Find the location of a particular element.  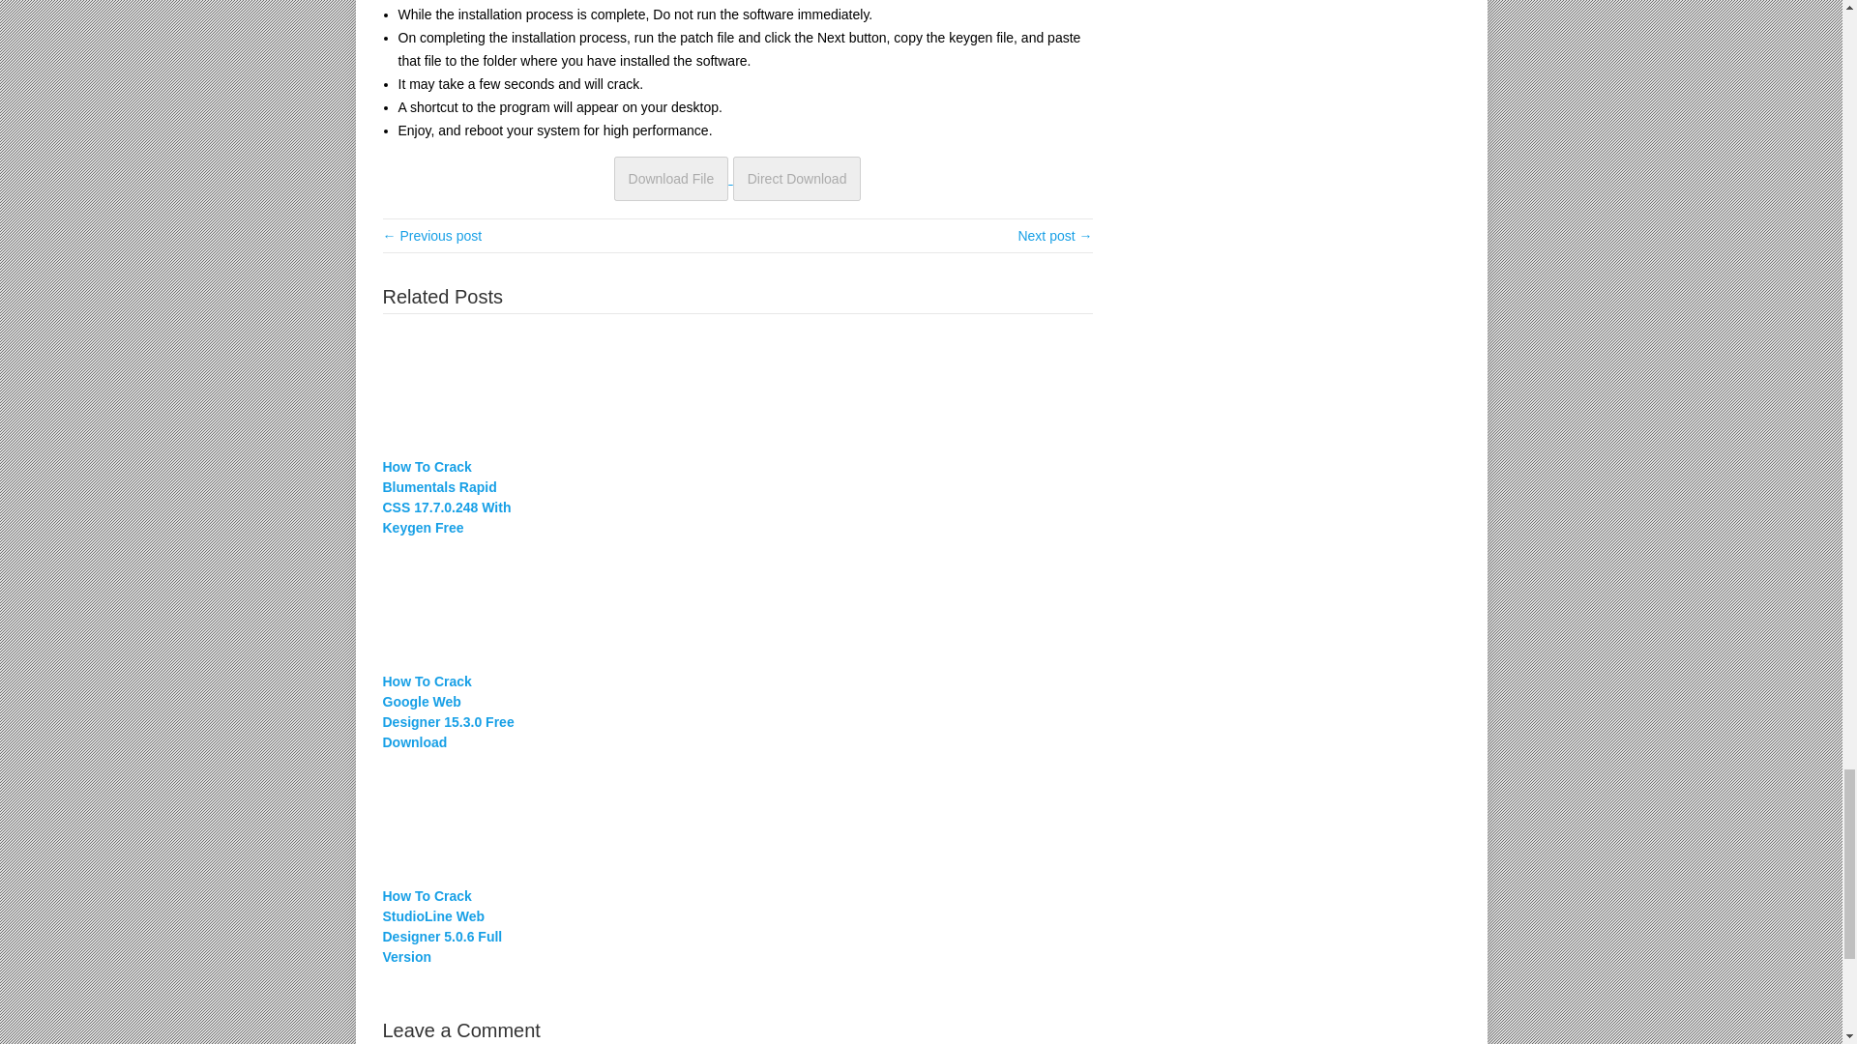

How To Crack PDQ Inventory Enterprise 19.4.42.1 License Key is located at coordinates (1054, 236).